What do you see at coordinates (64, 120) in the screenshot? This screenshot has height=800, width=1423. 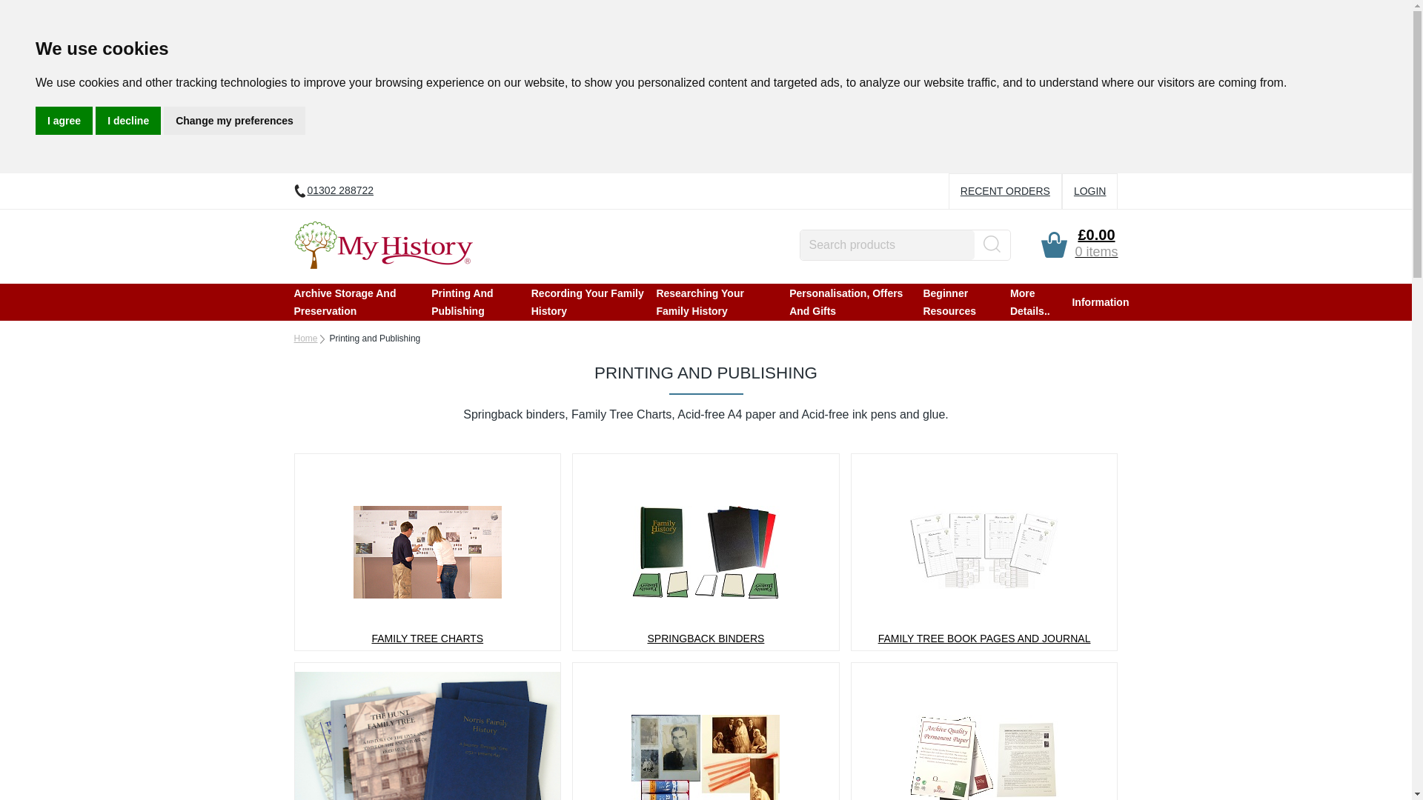 I see `I agree` at bounding box center [64, 120].